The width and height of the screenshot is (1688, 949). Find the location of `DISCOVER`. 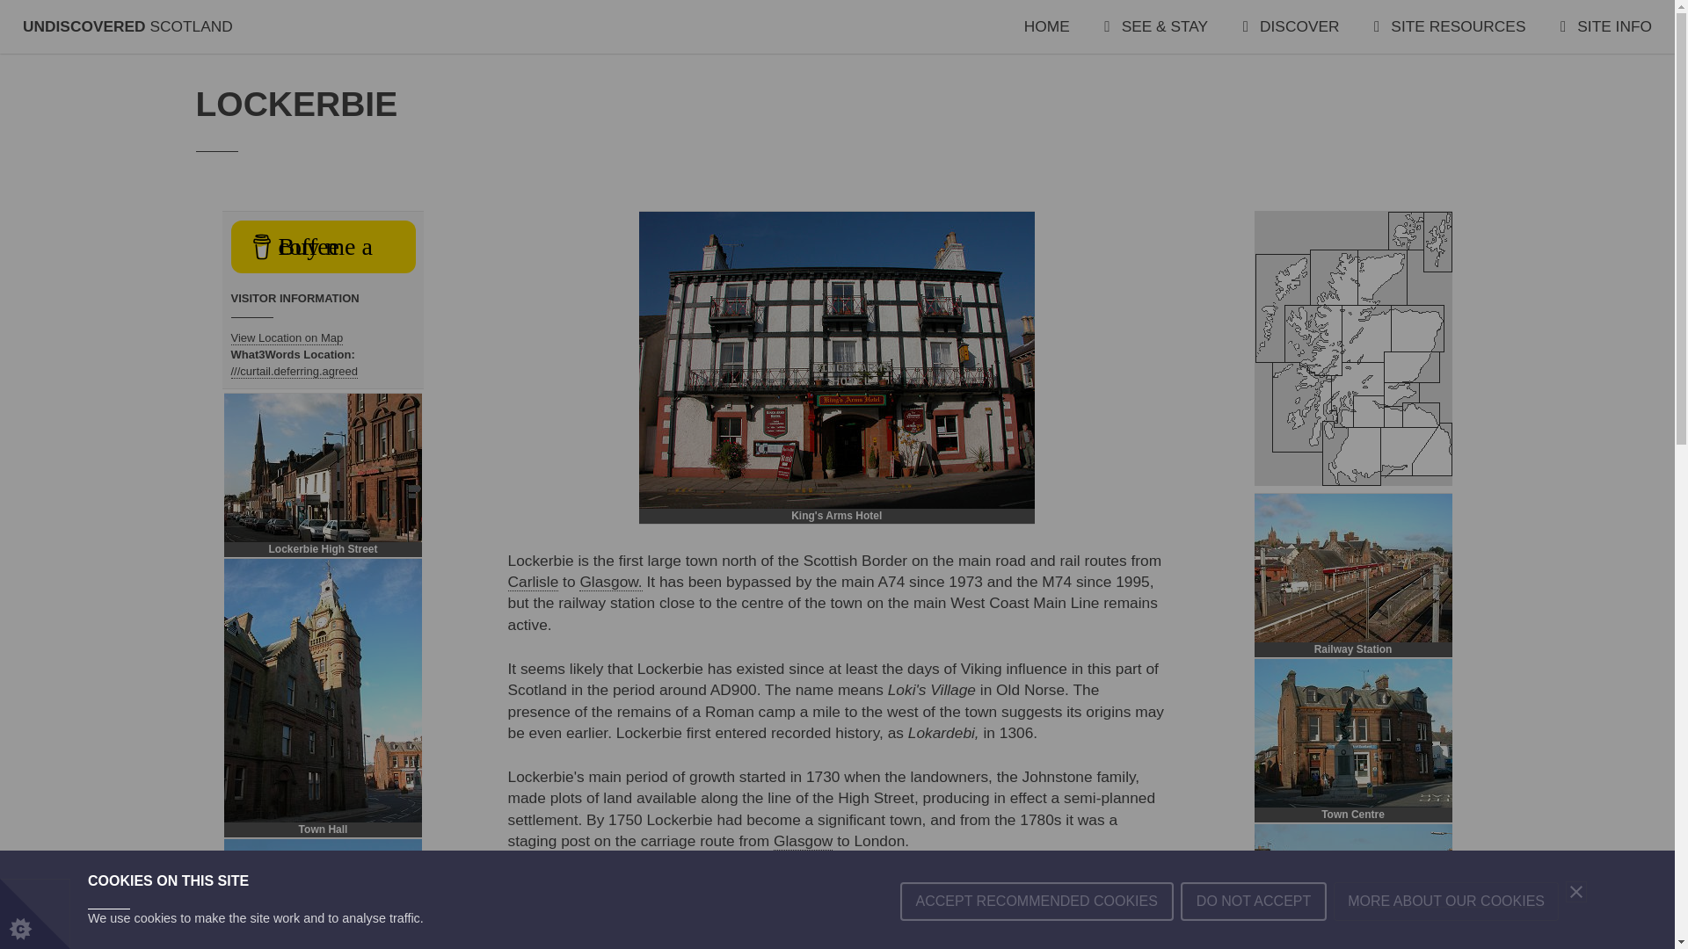

DISCOVER is located at coordinates (1291, 26).